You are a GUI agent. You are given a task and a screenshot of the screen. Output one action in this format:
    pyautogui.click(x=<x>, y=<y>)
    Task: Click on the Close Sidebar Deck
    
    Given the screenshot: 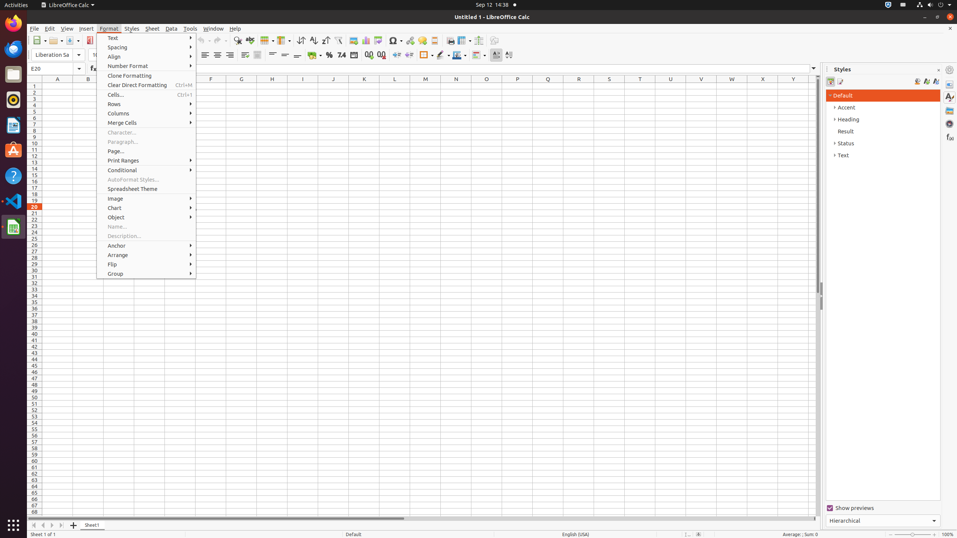 What is the action you would take?
    pyautogui.click(x=938, y=70)
    